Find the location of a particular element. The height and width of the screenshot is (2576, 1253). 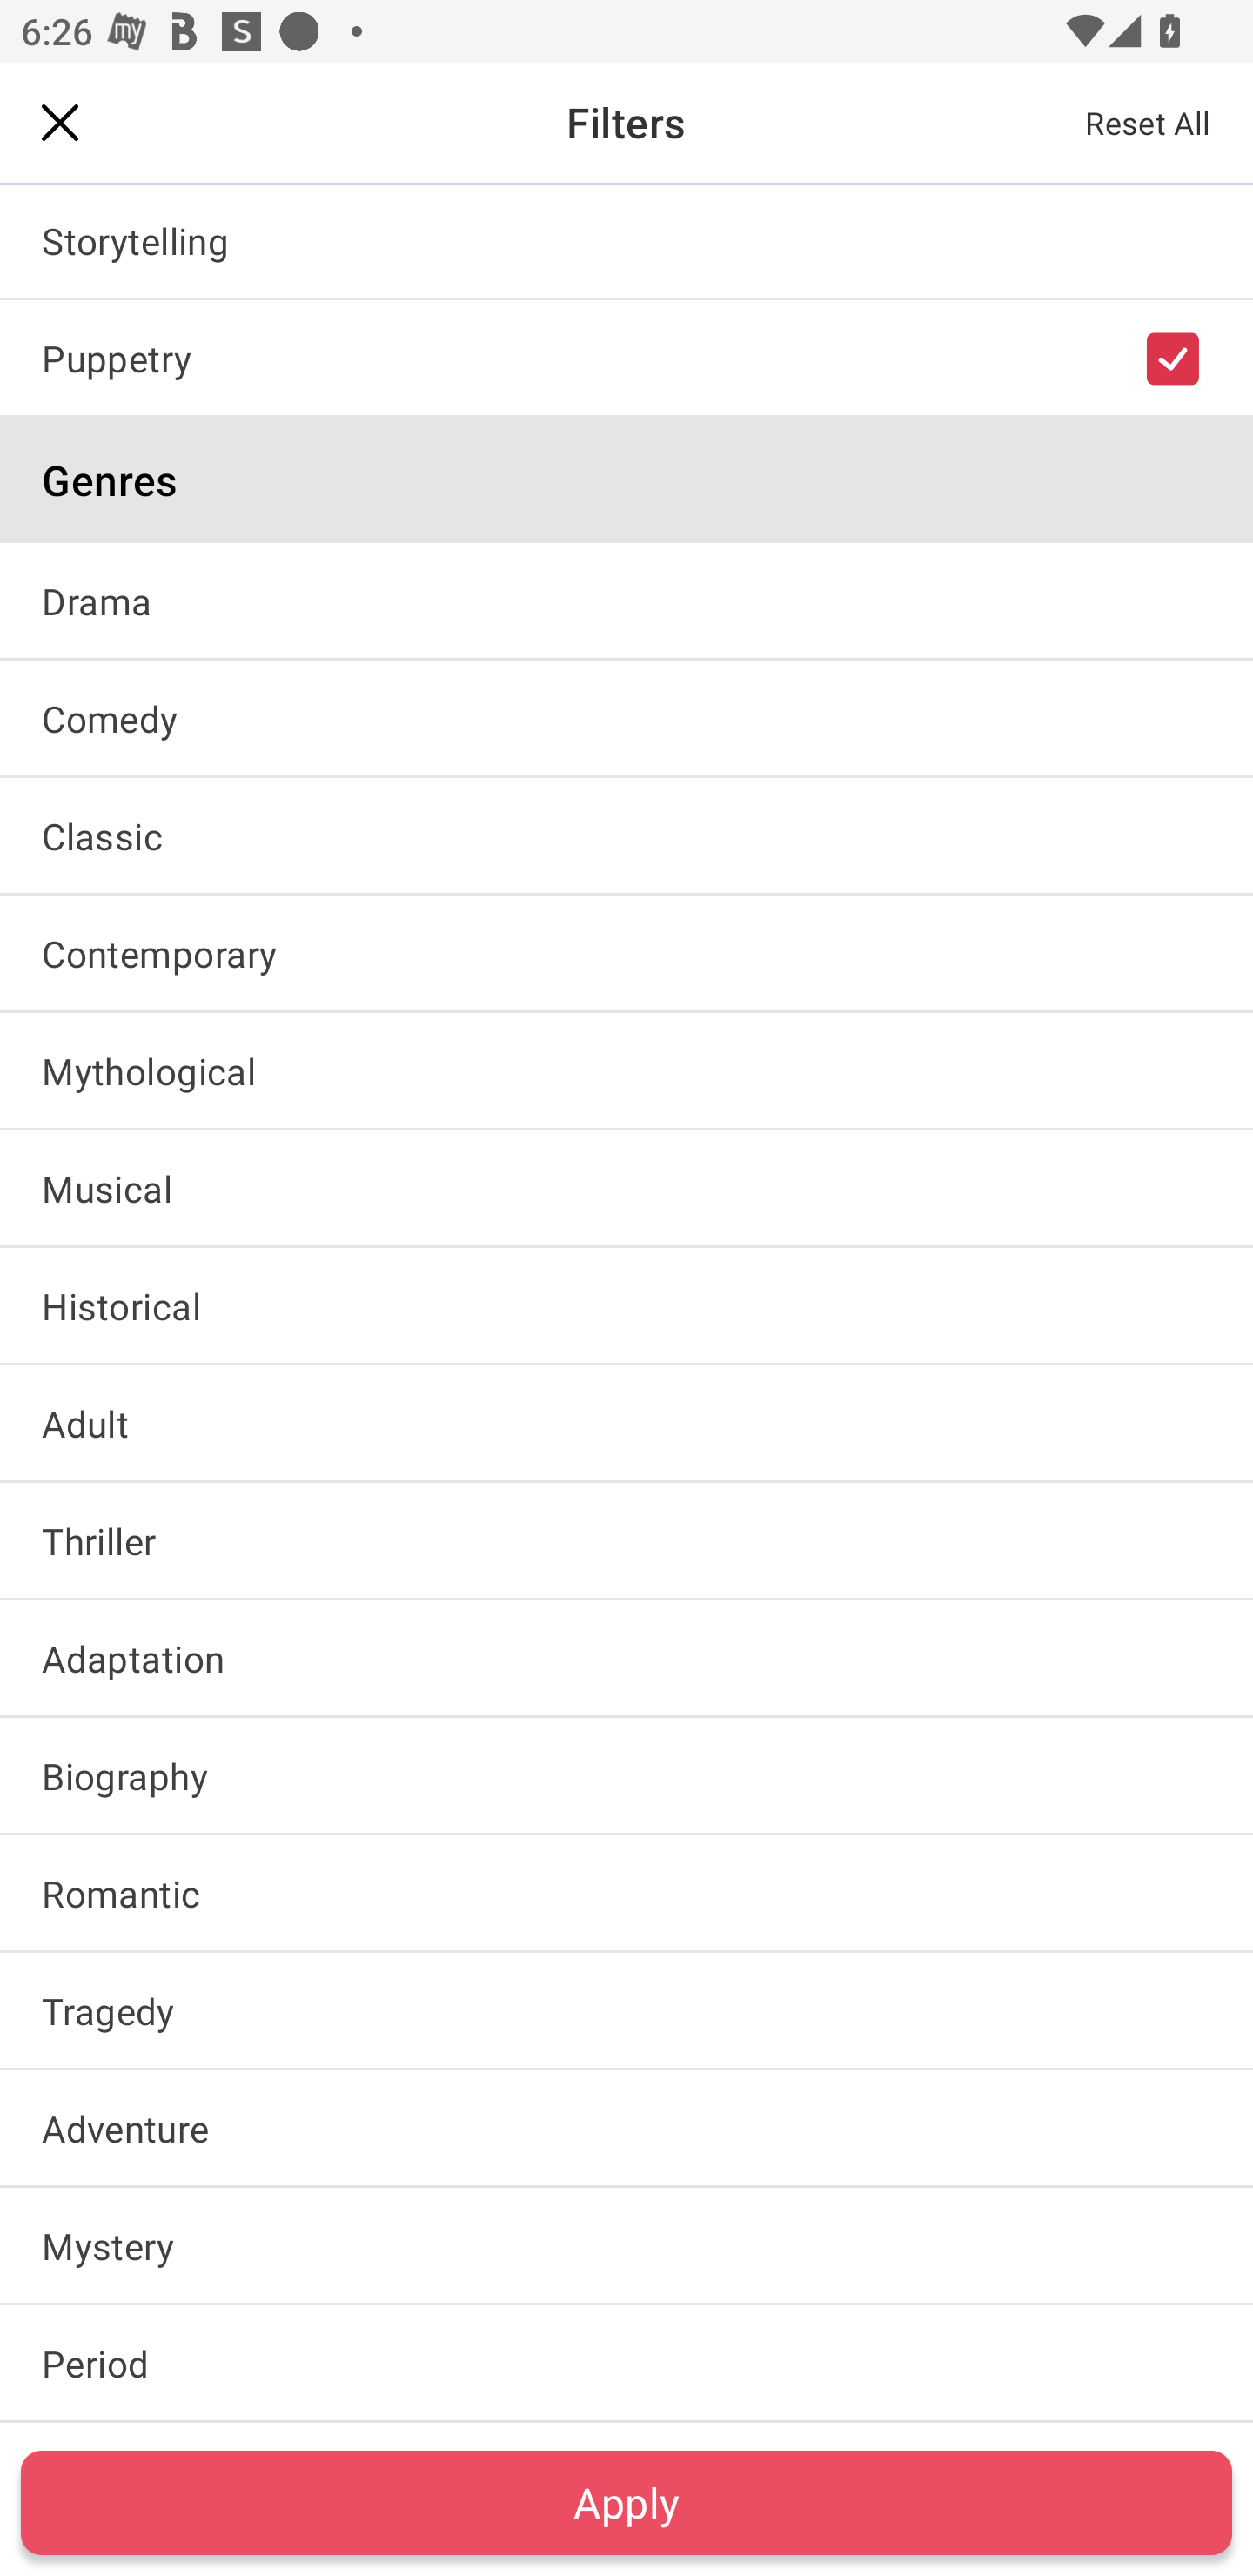

Biography is located at coordinates (626, 1774).